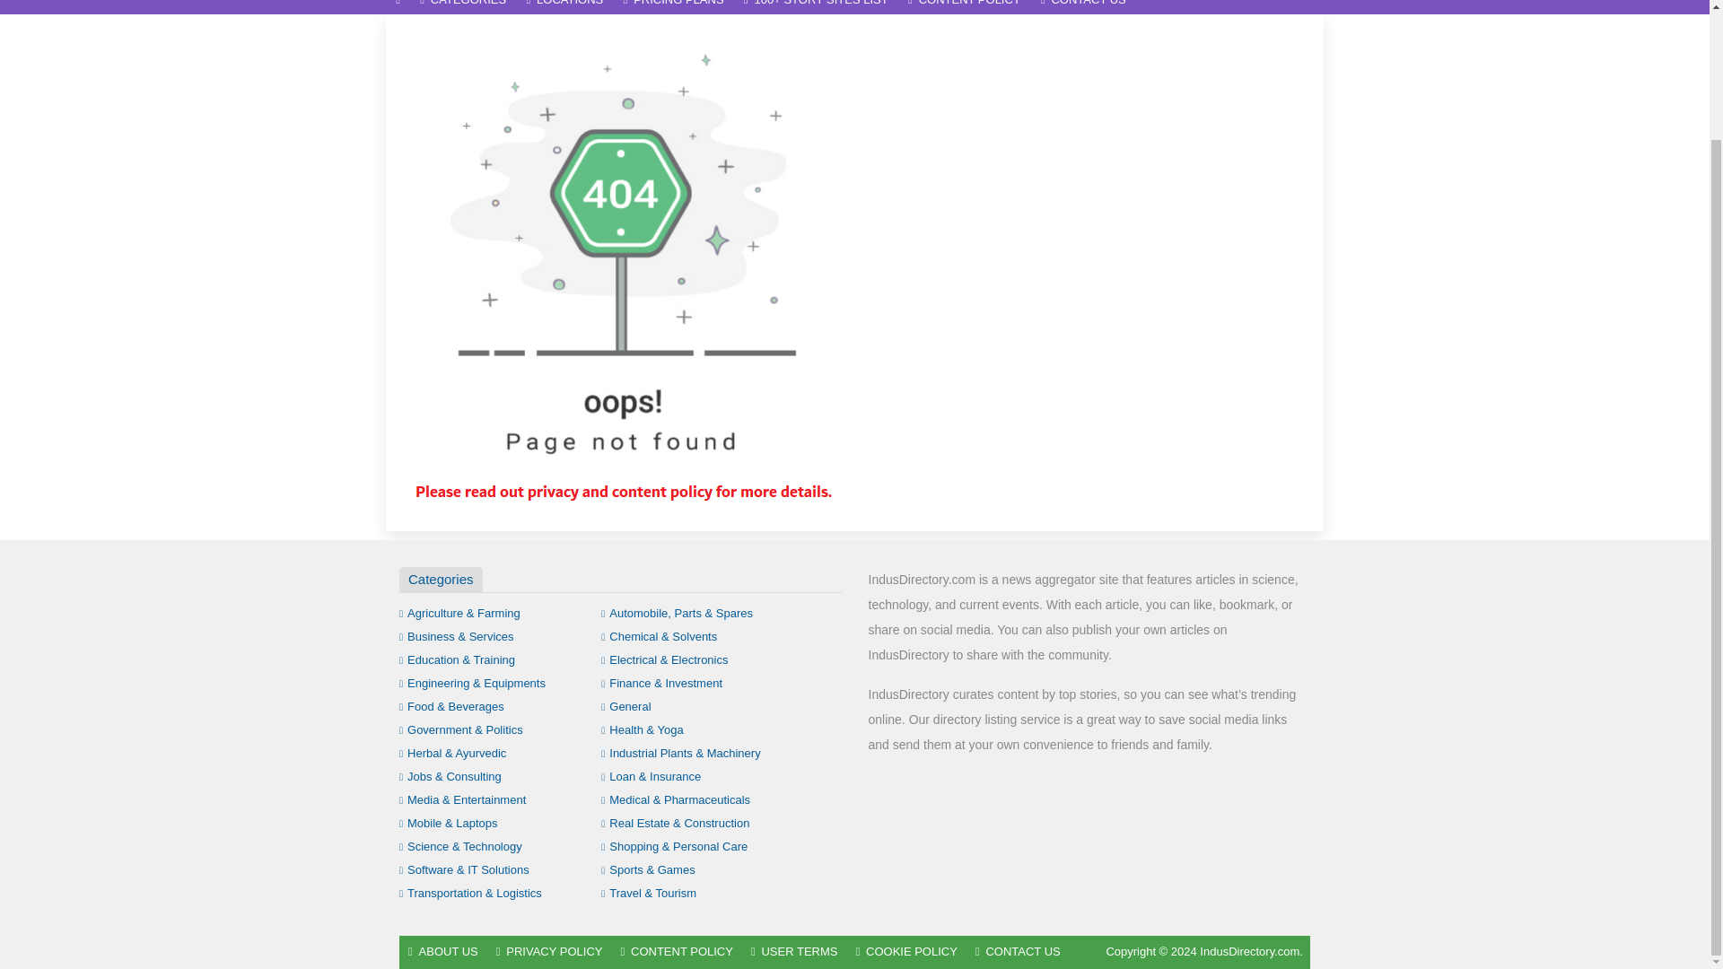 Image resolution: width=1723 pixels, height=969 pixels. I want to click on CONTACT US, so click(1082, 7).